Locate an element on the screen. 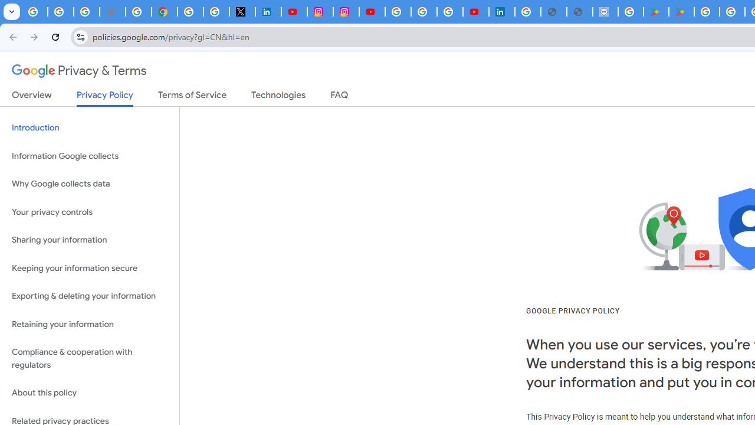  Technologies is located at coordinates (278, 97).